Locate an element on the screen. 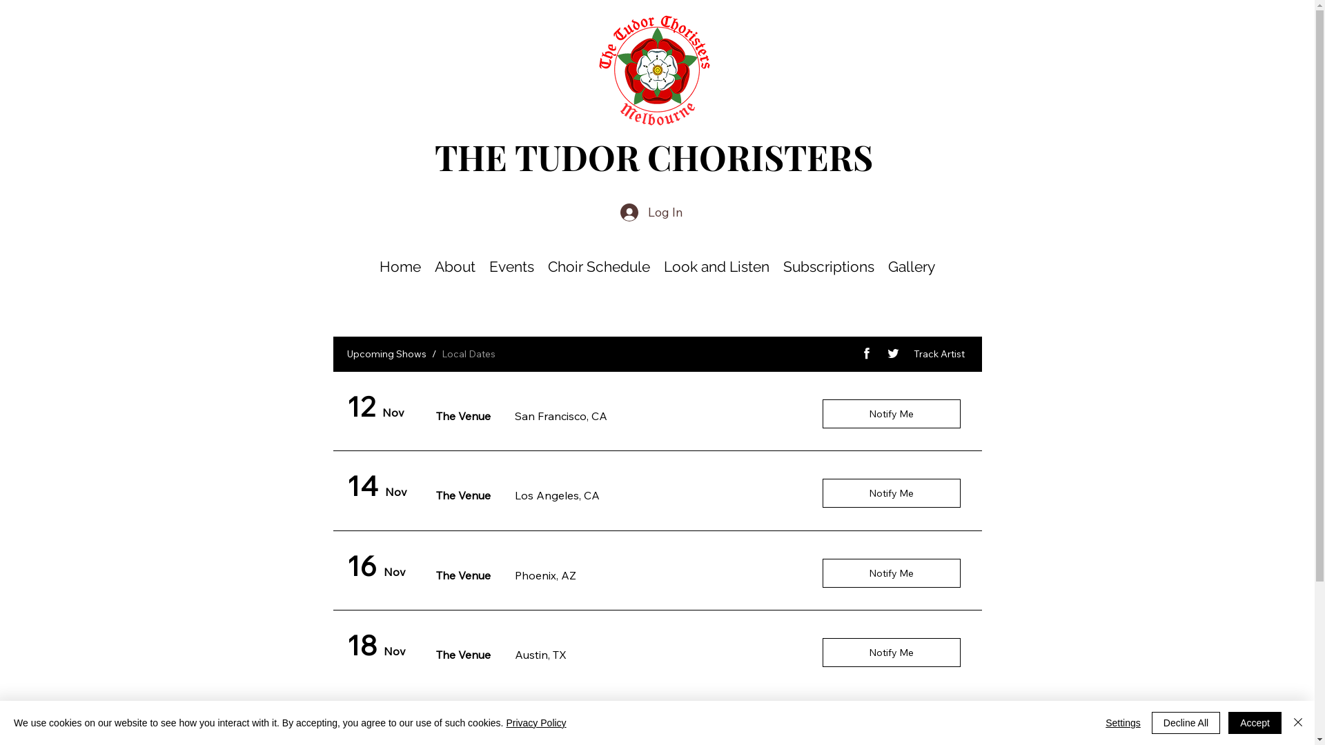 Image resolution: width=1325 pixels, height=745 pixels. Log In is located at coordinates (651, 212).